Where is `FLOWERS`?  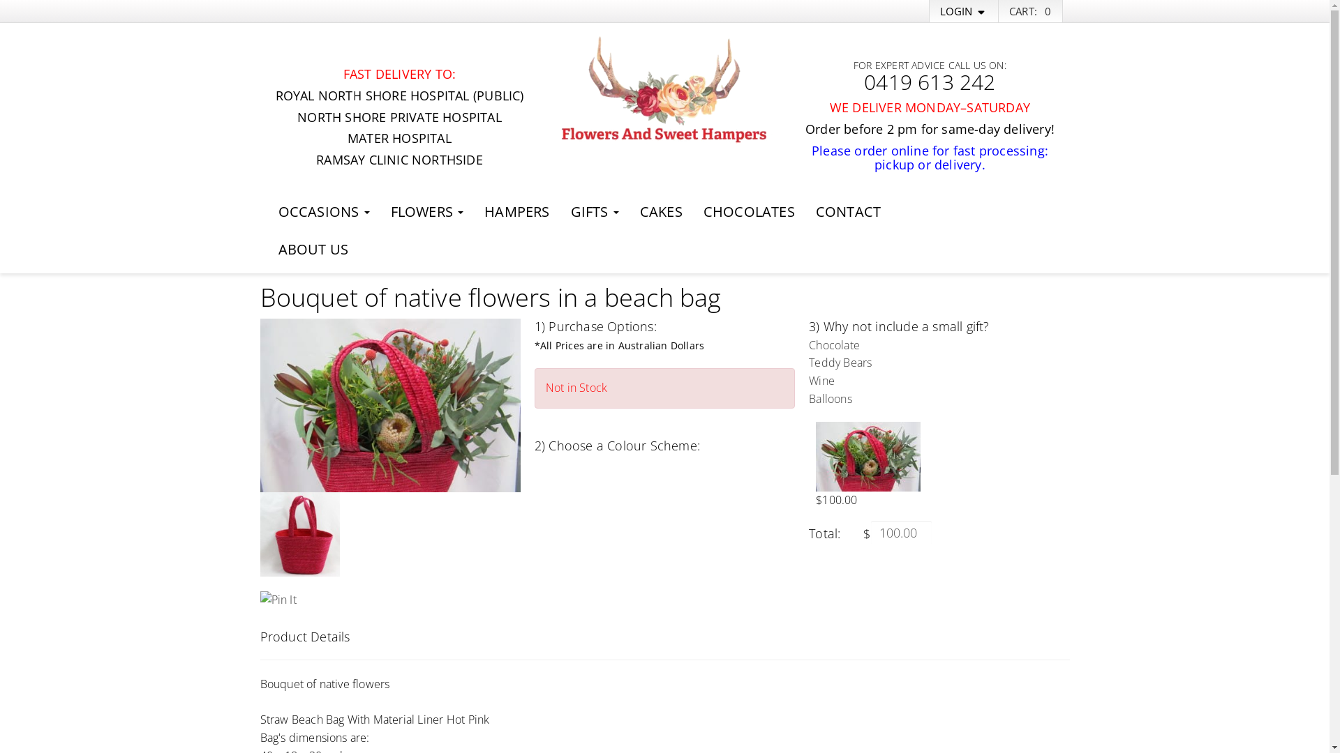 FLOWERS is located at coordinates (427, 213).